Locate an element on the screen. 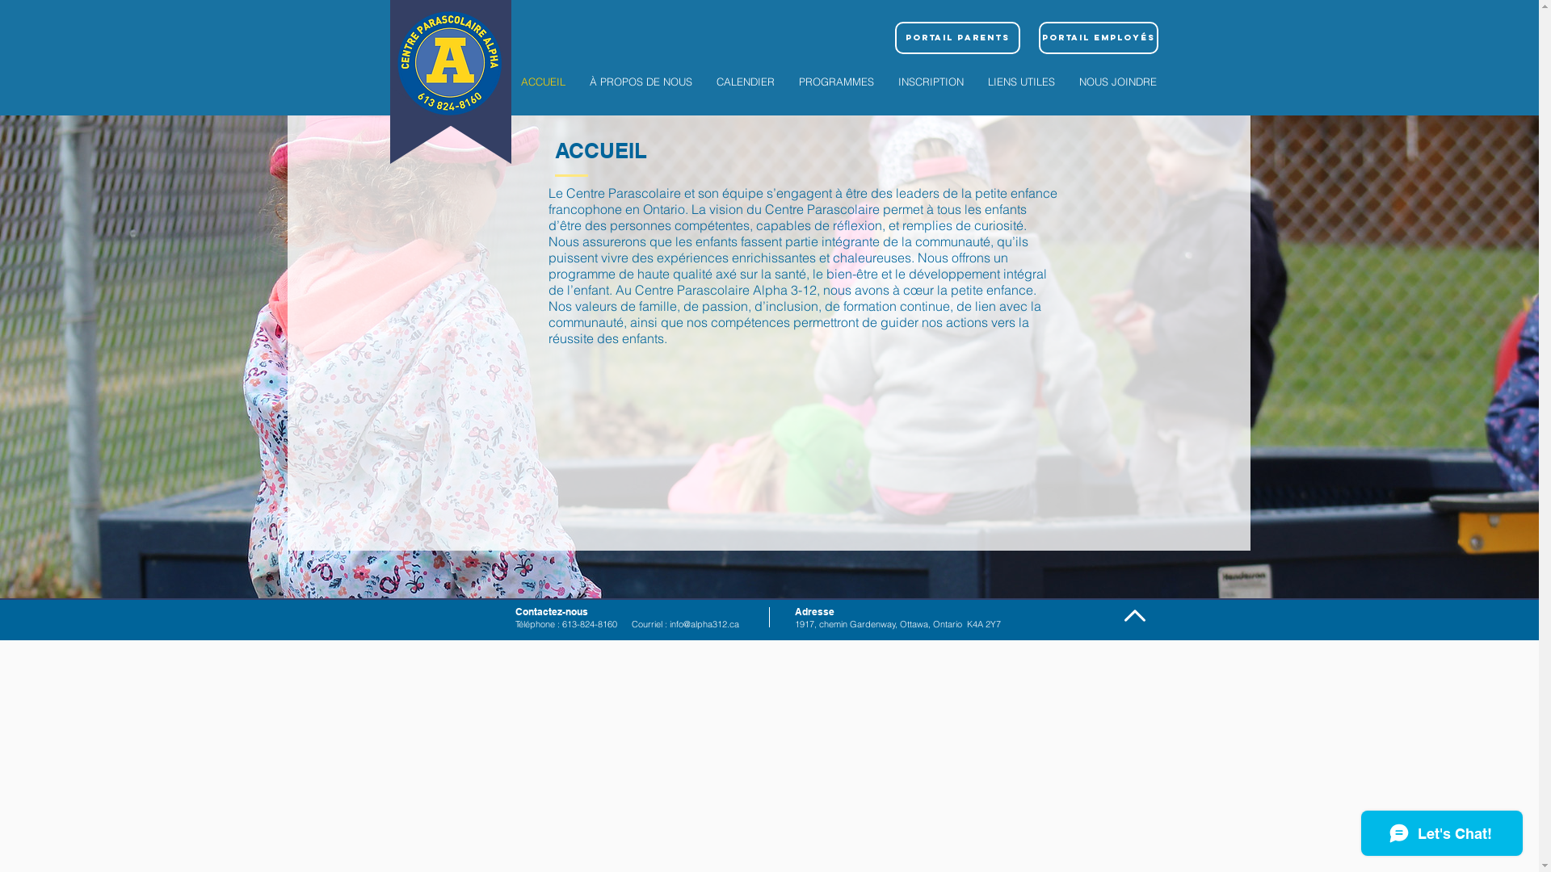  info@alpha312.ca is located at coordinates (704, 624).